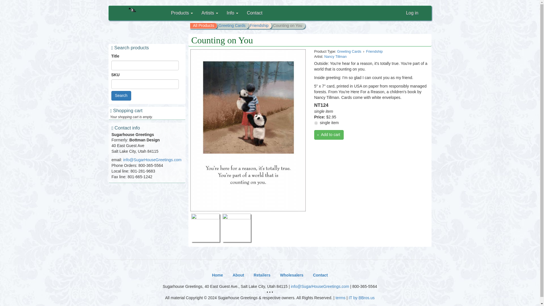 This screenshot has height=306, width=544. Describe the element at coordinates (316, 123) in the screenshot. I see `single item` at that location.